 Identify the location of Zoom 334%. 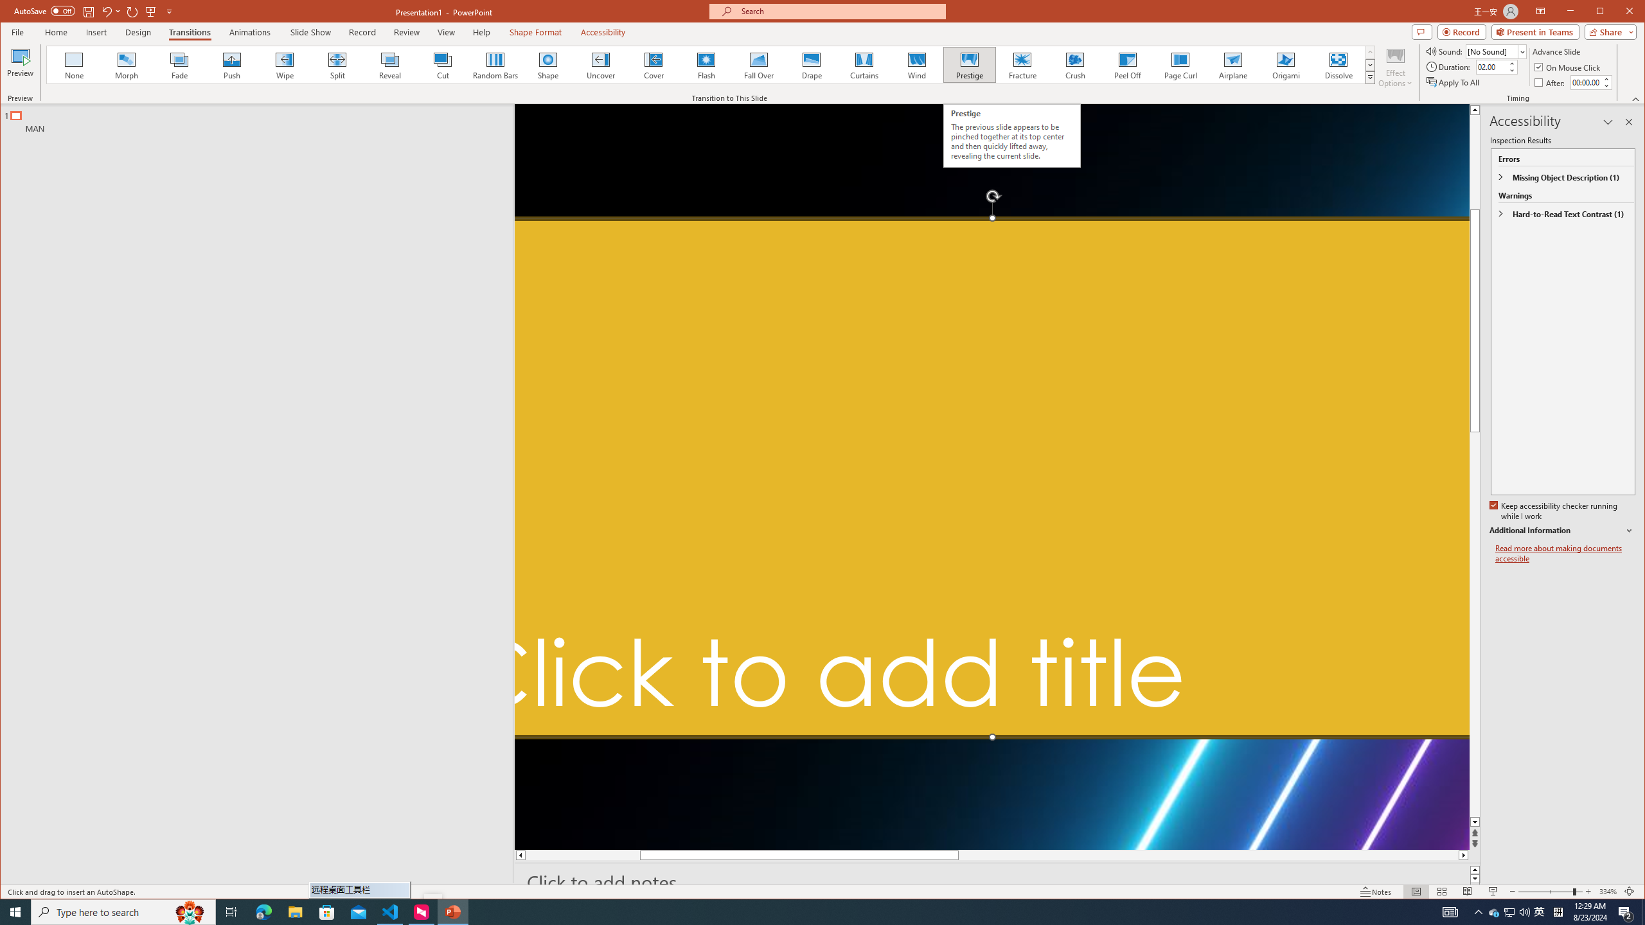
(1608, 892).